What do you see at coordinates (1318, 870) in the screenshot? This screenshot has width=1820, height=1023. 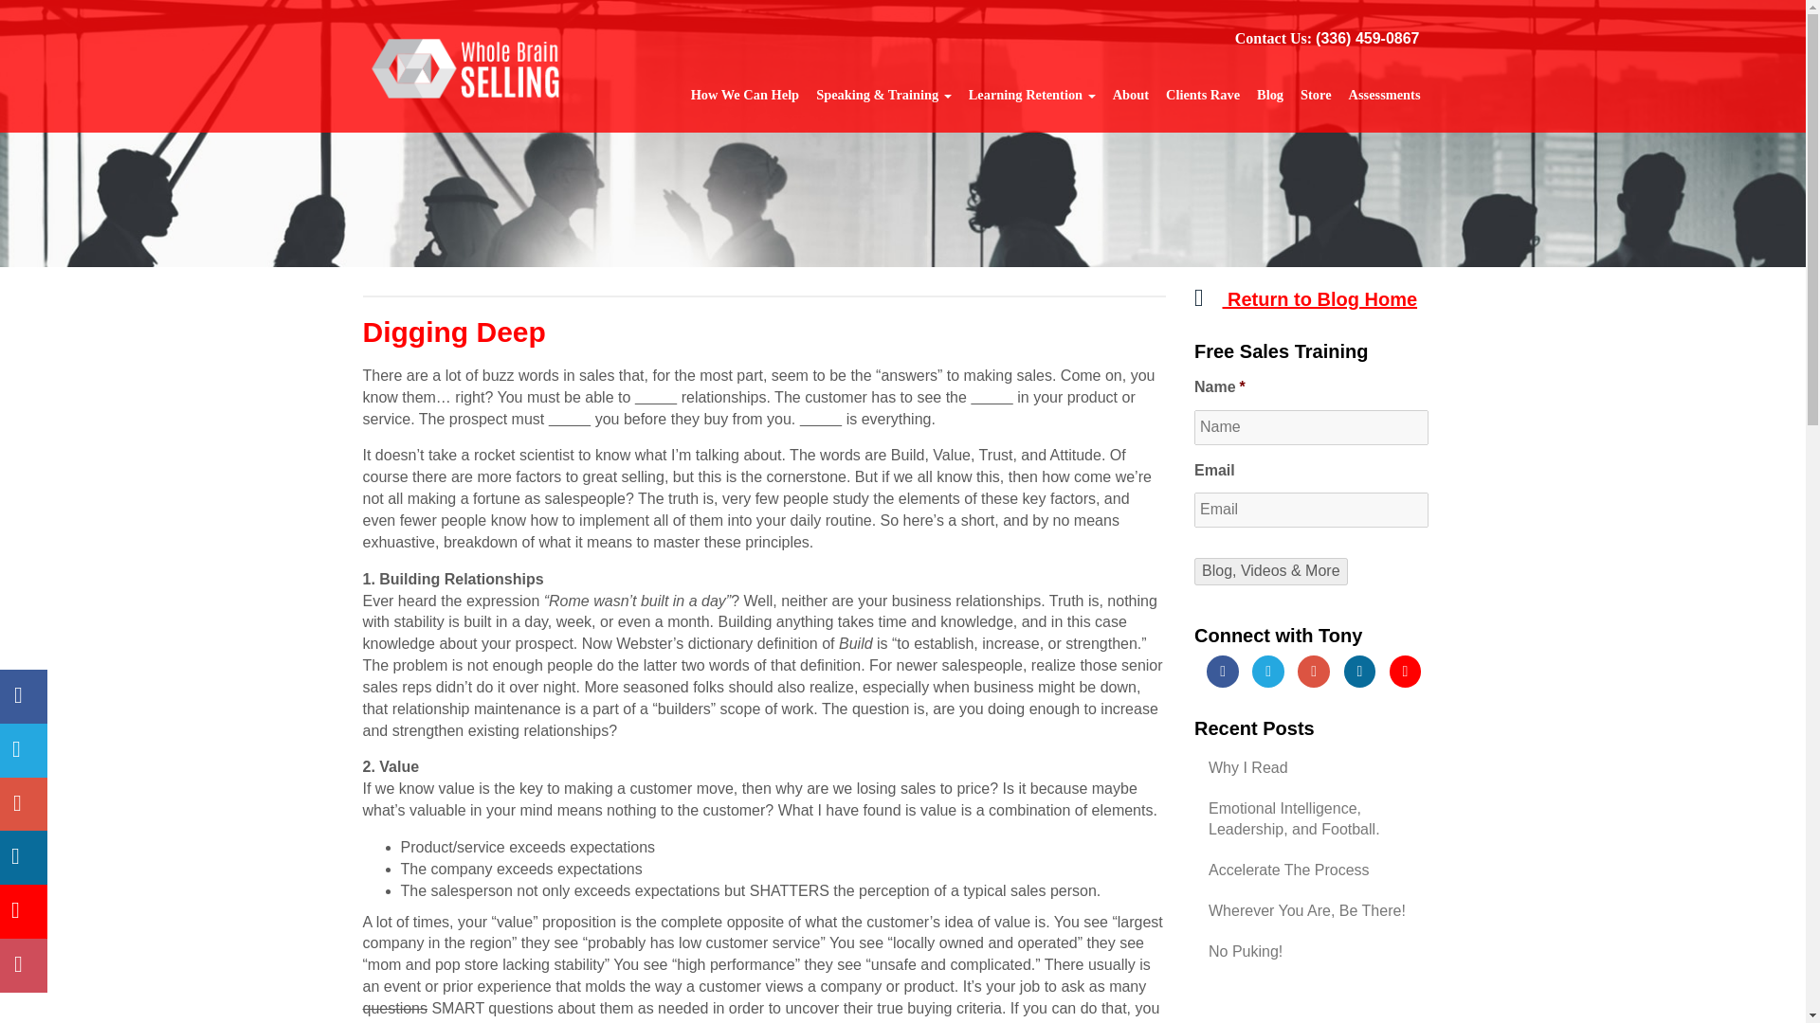 I see `Accelerate The Process` at bounding box center [1318, 870].